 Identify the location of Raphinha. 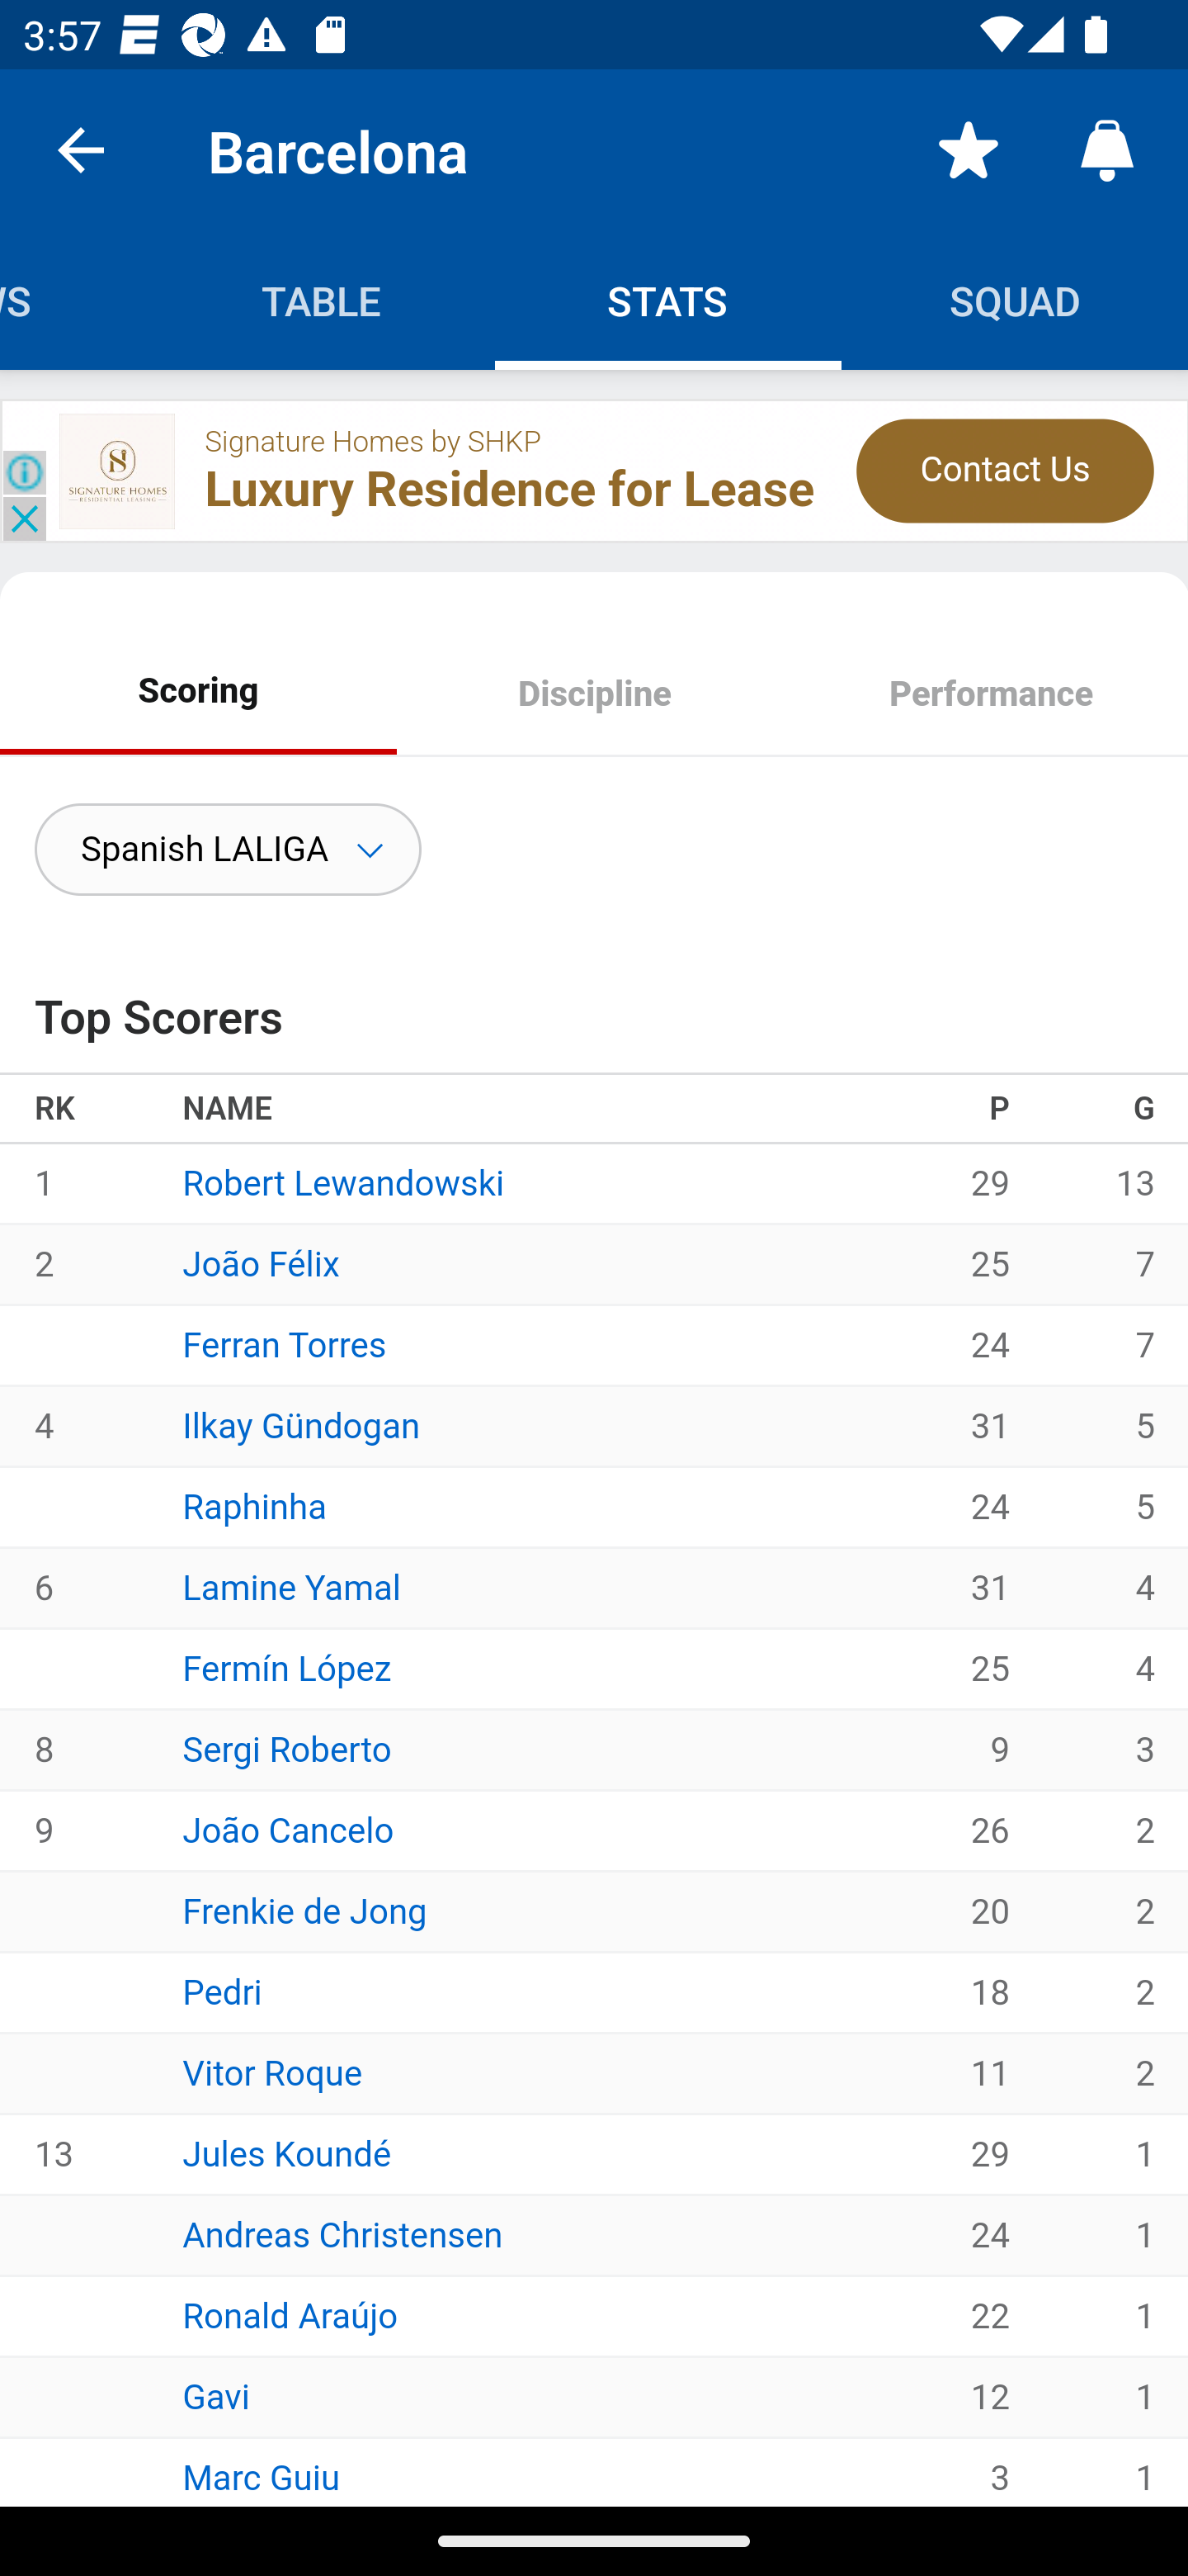
(255, 1507).